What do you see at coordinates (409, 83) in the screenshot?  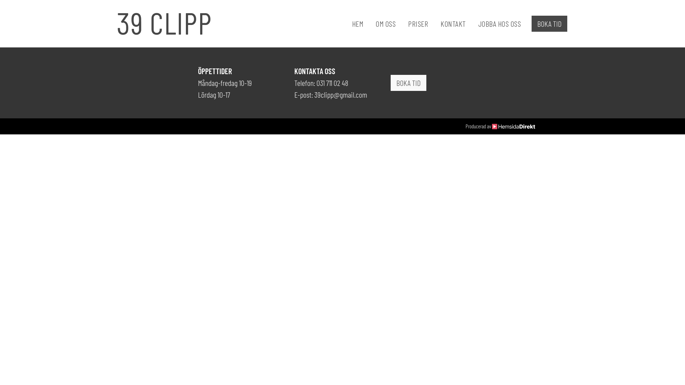 I see `BOKA TID` at bounding box center [409, 83].